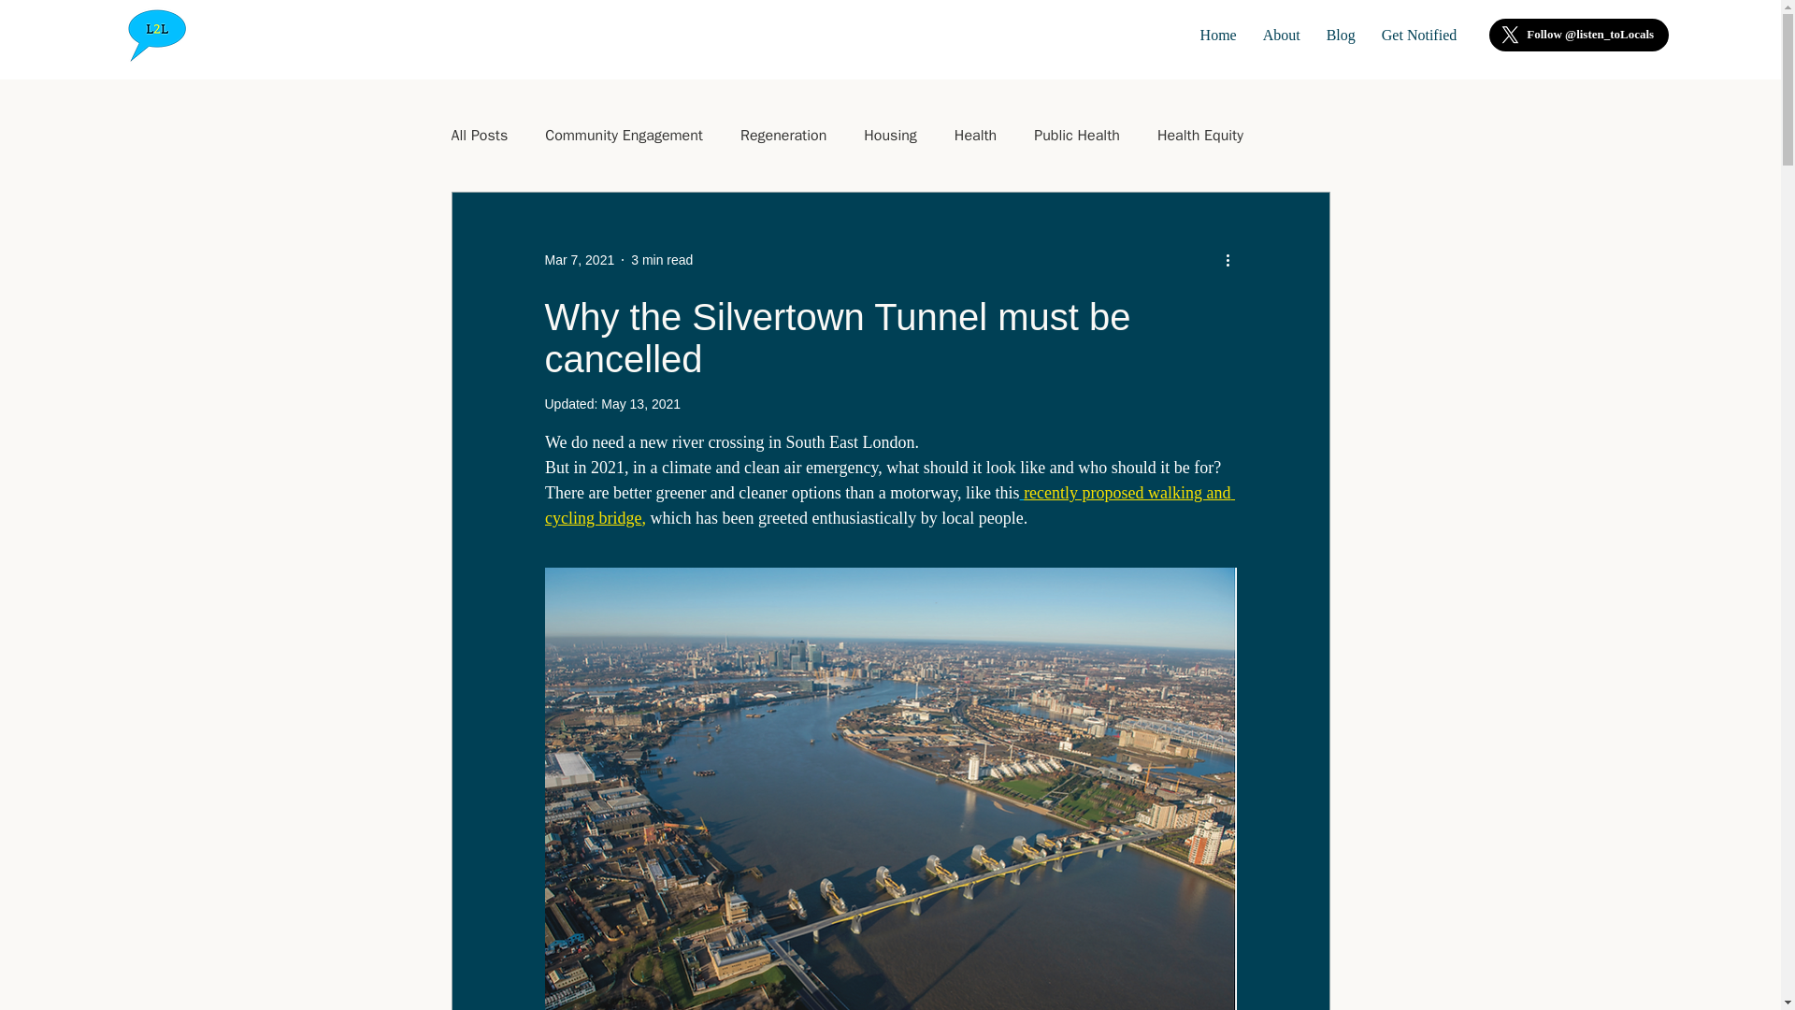 The height and width of the screenshot is (1010, 1795). What do you see at coordinates (1077, 135) in the screenshot?
I see `Public Health` at bounding box center [1077, 135].